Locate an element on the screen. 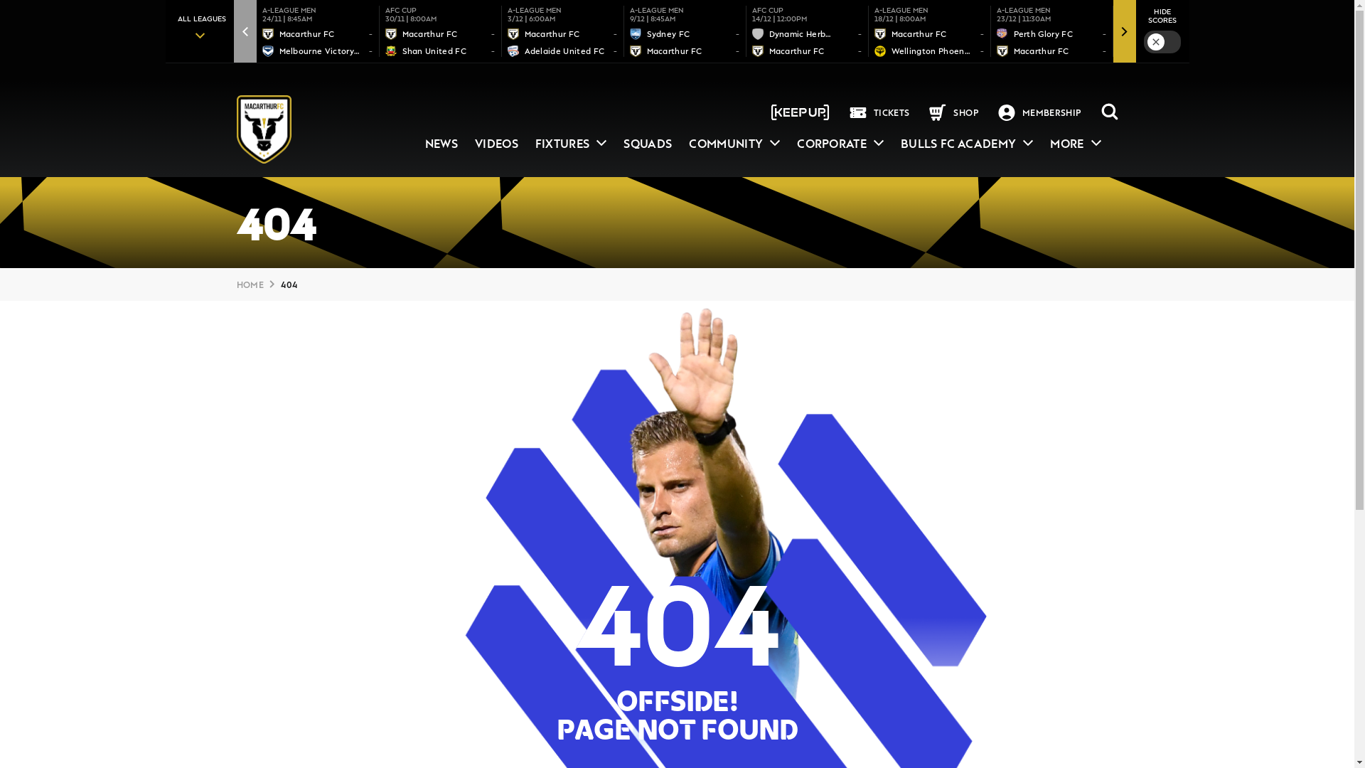  HOME is located at coordinates (250, 284).